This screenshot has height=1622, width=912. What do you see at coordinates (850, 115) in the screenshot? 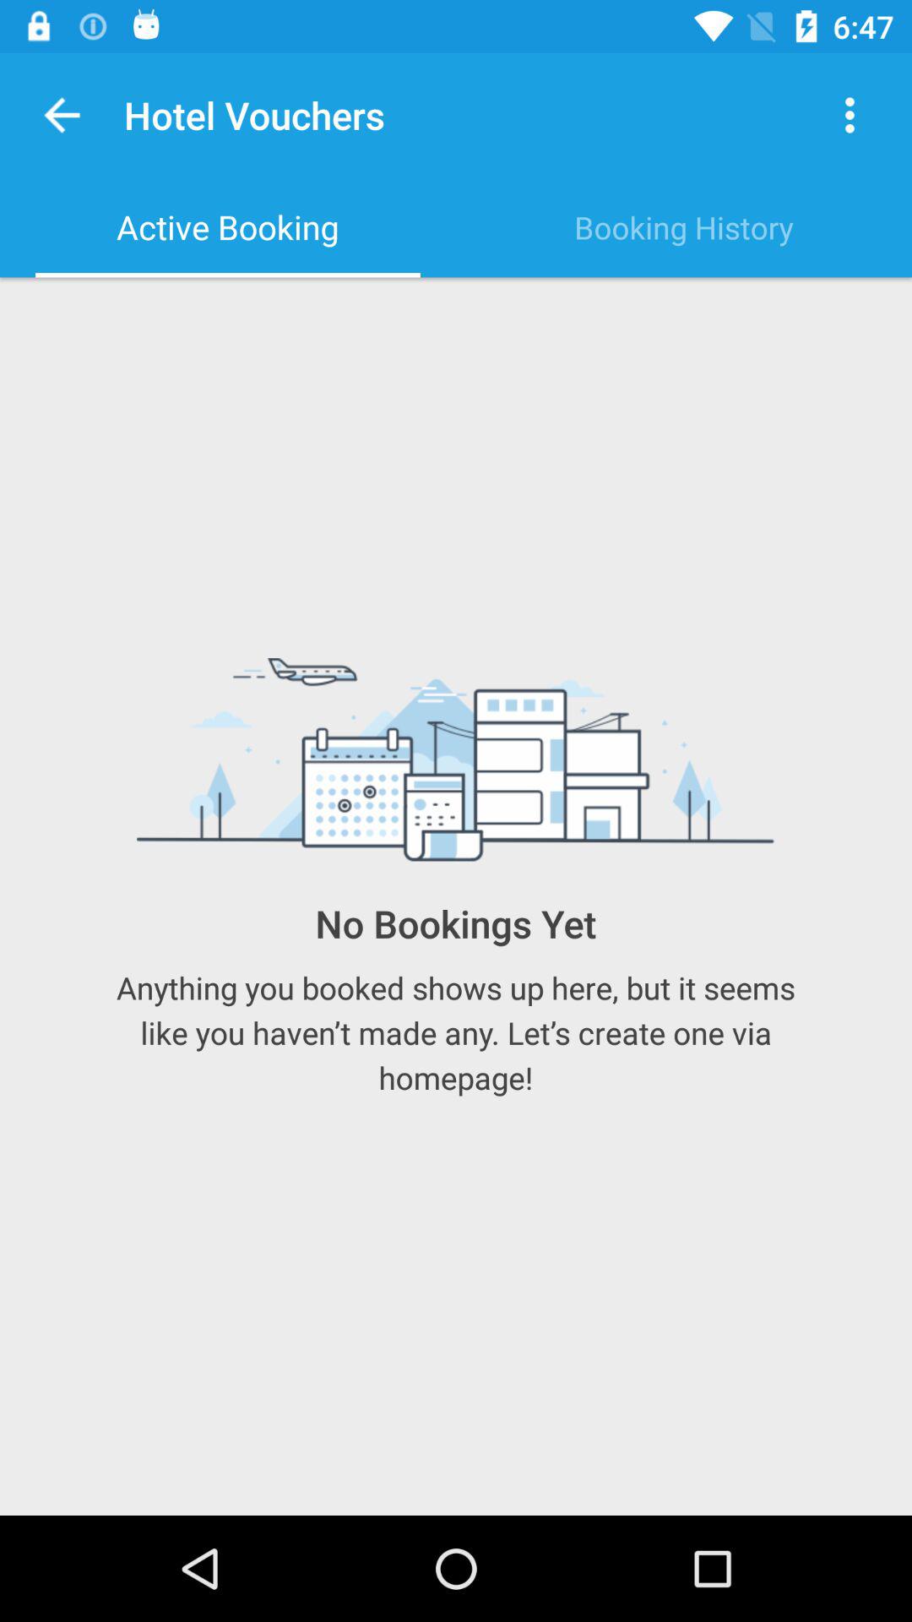
I see `launch the icon above the booking history item` at bounding box center [850, 115].